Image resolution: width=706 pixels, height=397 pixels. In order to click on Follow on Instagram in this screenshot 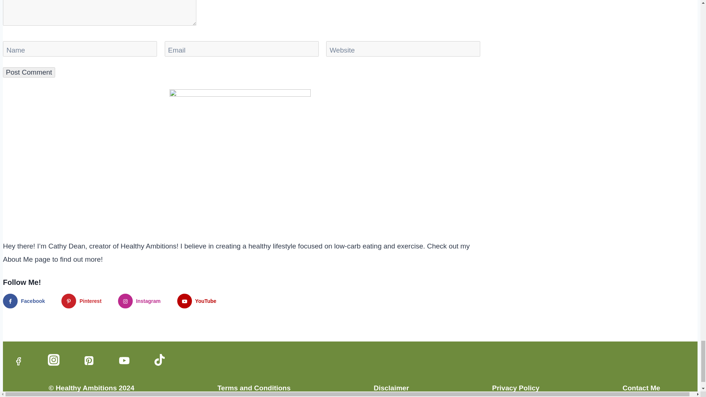, I will do `click(143, 301)`.